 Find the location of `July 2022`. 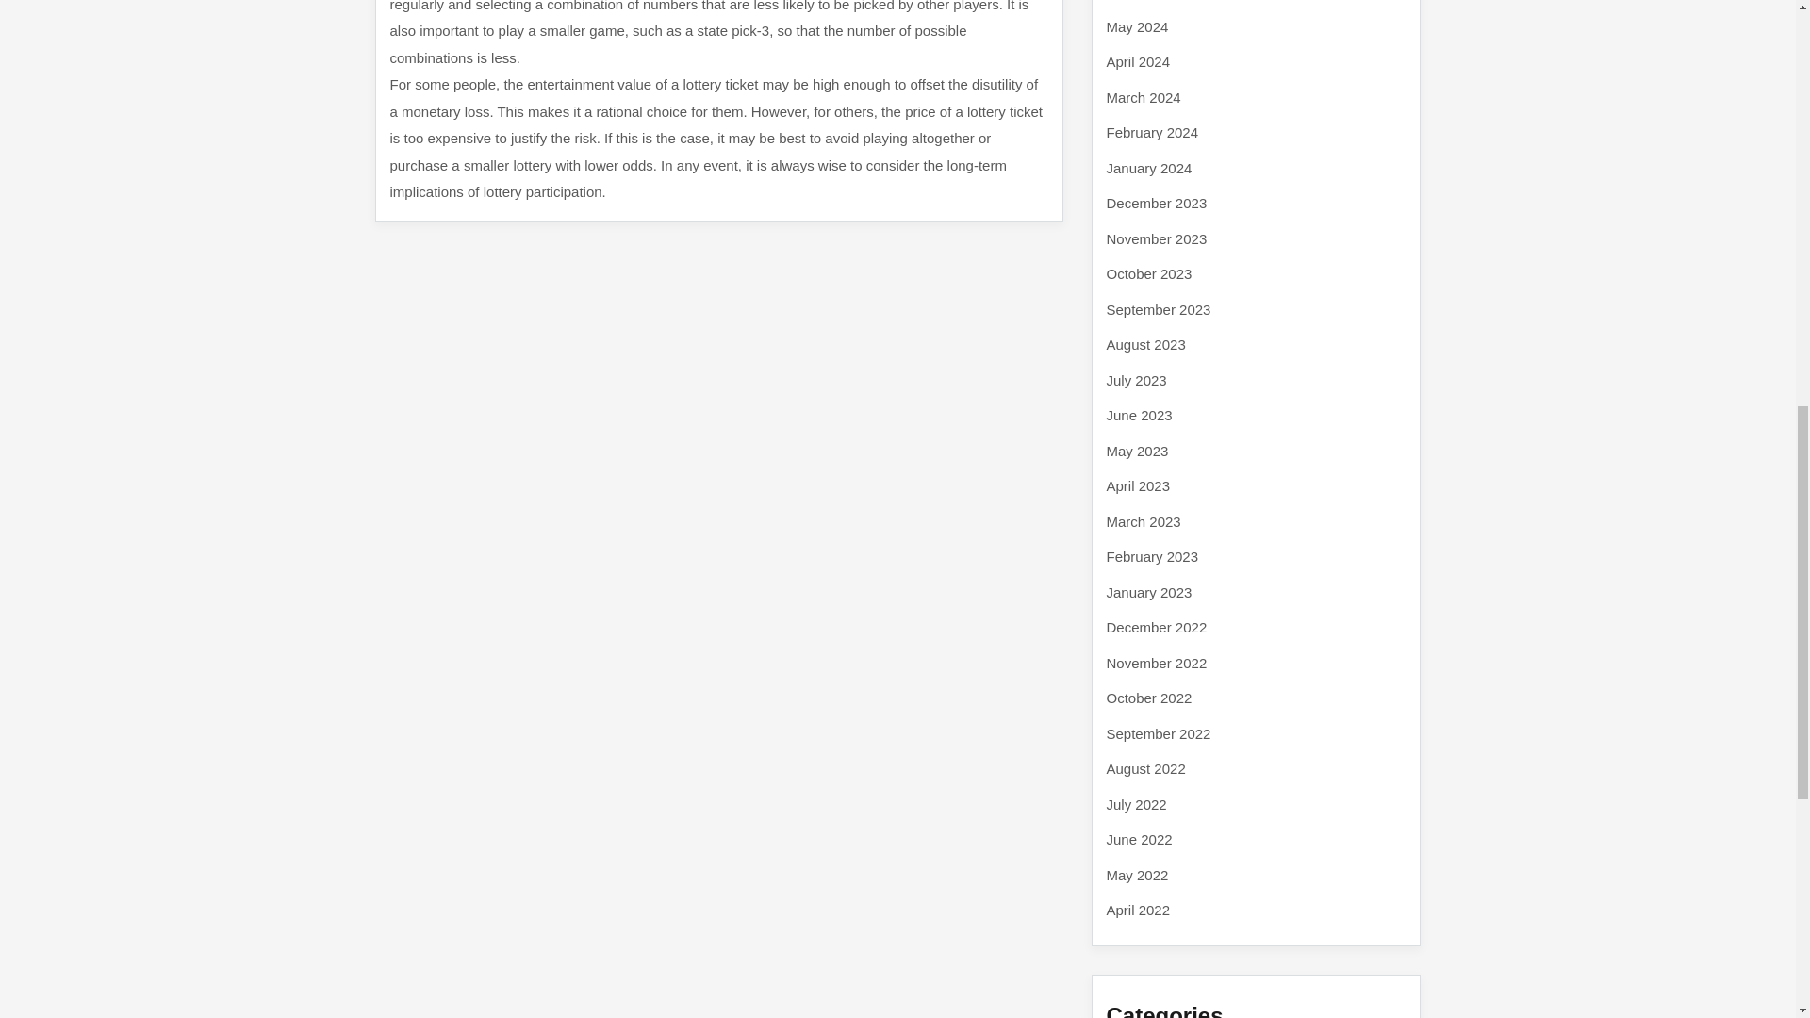

July 2022 is located at coordinates (1137, 803).